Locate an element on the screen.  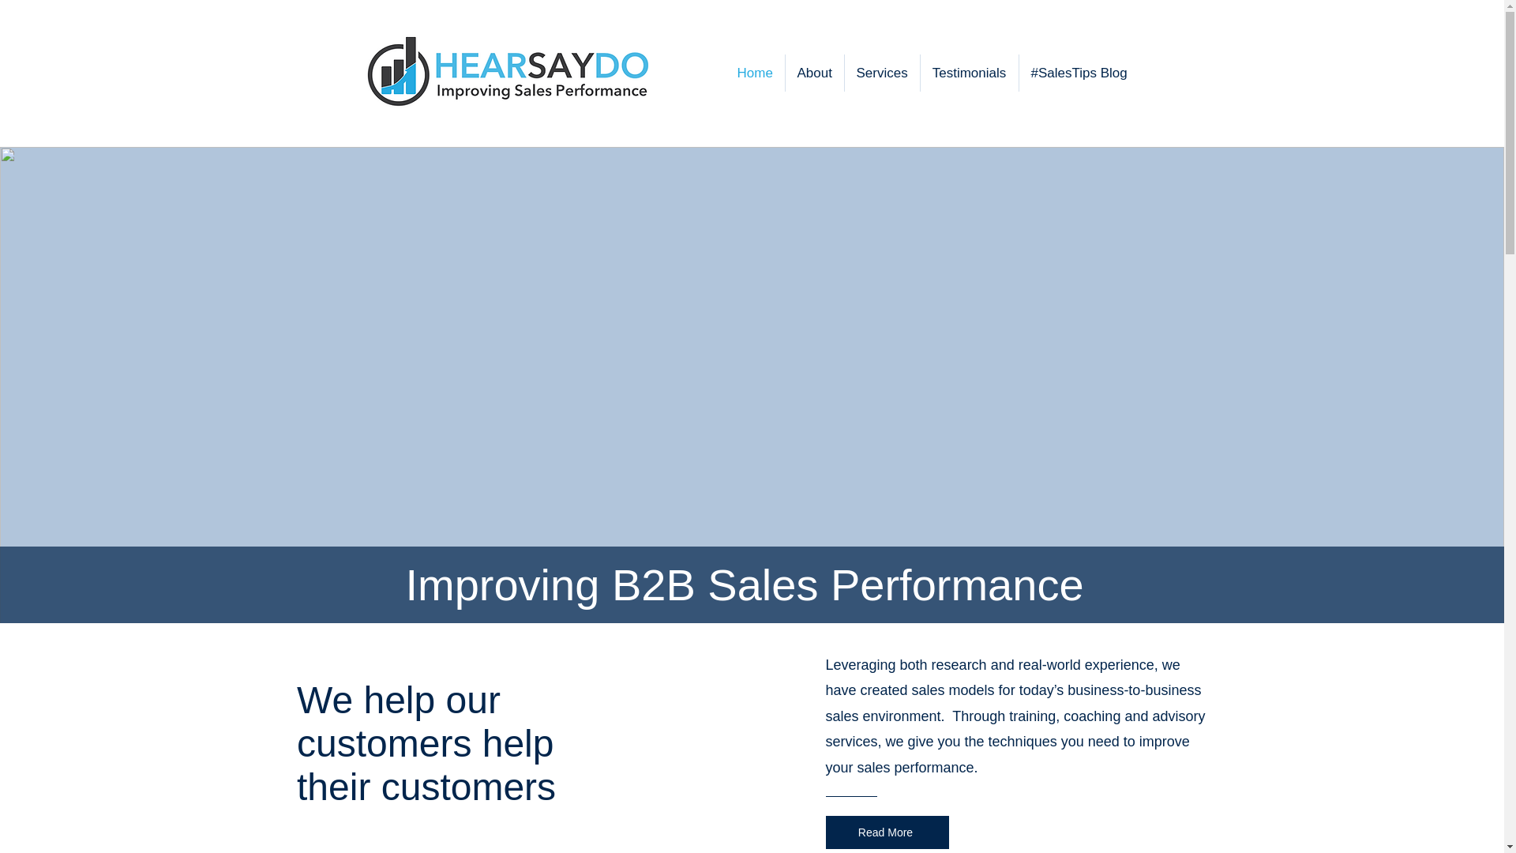
Testimonials is located at coordinates (970, 73).